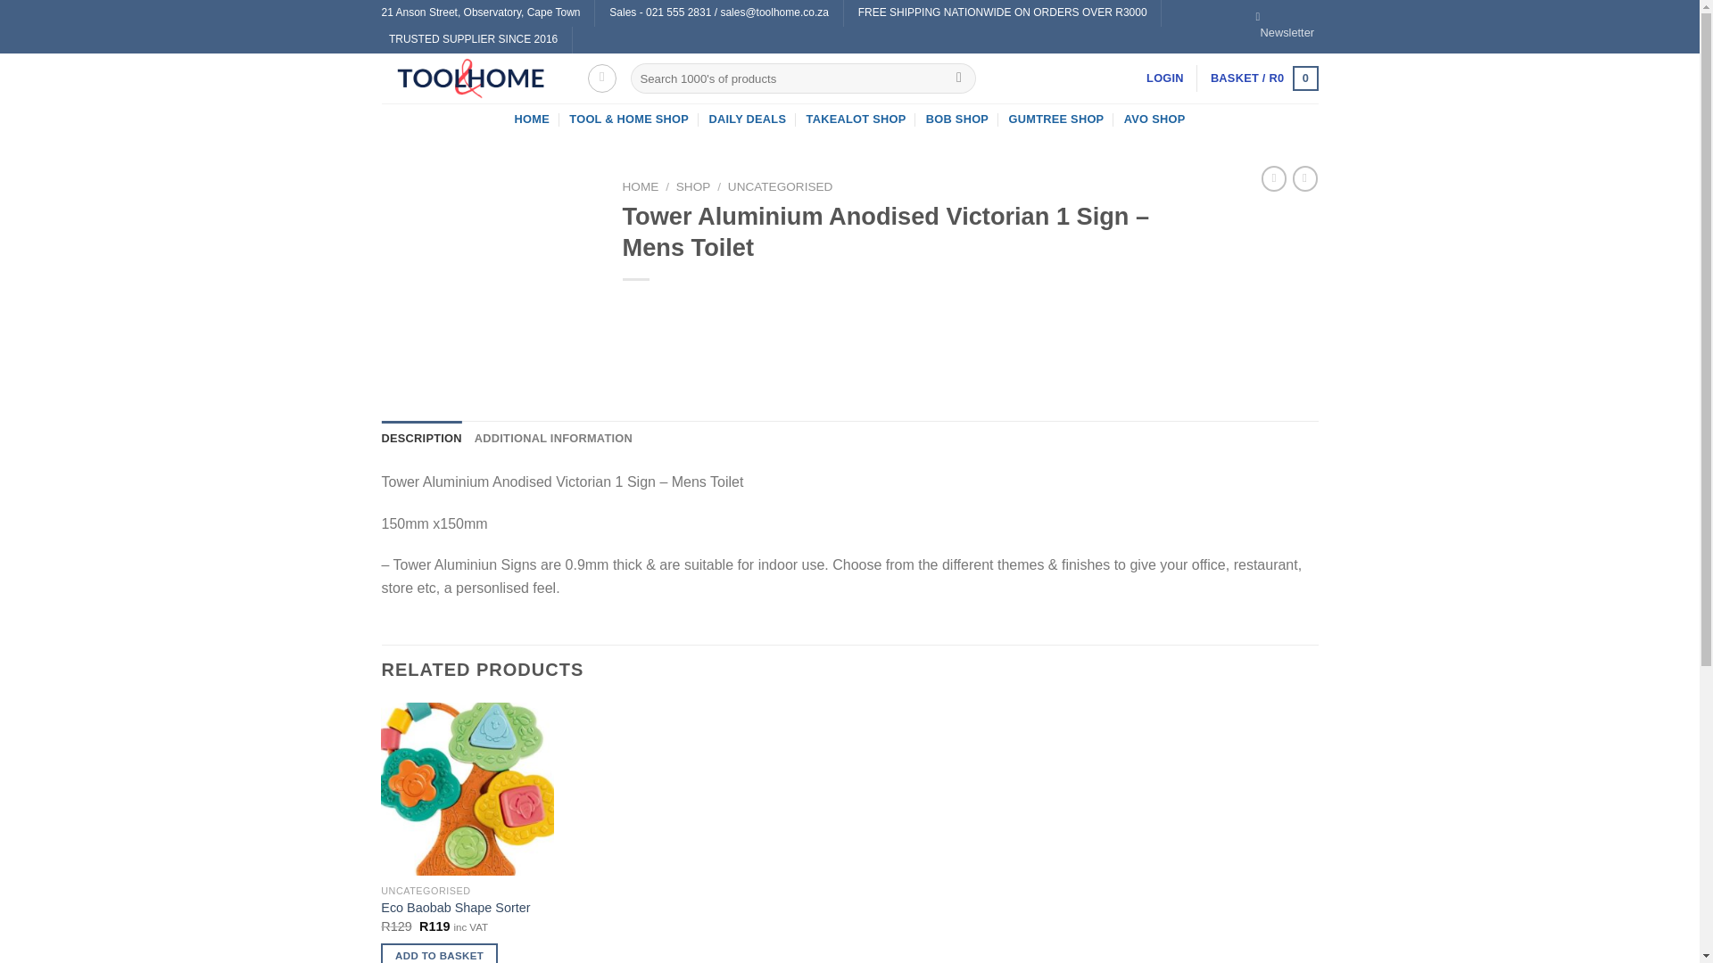 The height and width of the screenshot is (963, 1713). What do you see at coordinates (956, 119) in the screenshot?
I see `BOB SHOP` at bounding box center [956, 119].